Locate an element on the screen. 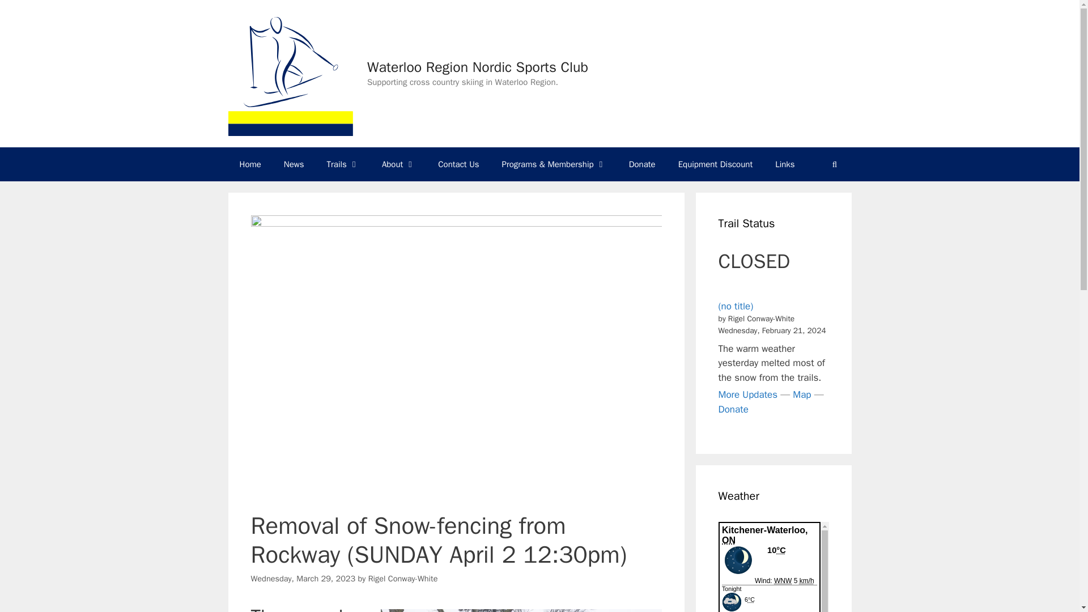 The width and height of the screenshot is (1088, 612). Donate is located at coordinates (642, 164).